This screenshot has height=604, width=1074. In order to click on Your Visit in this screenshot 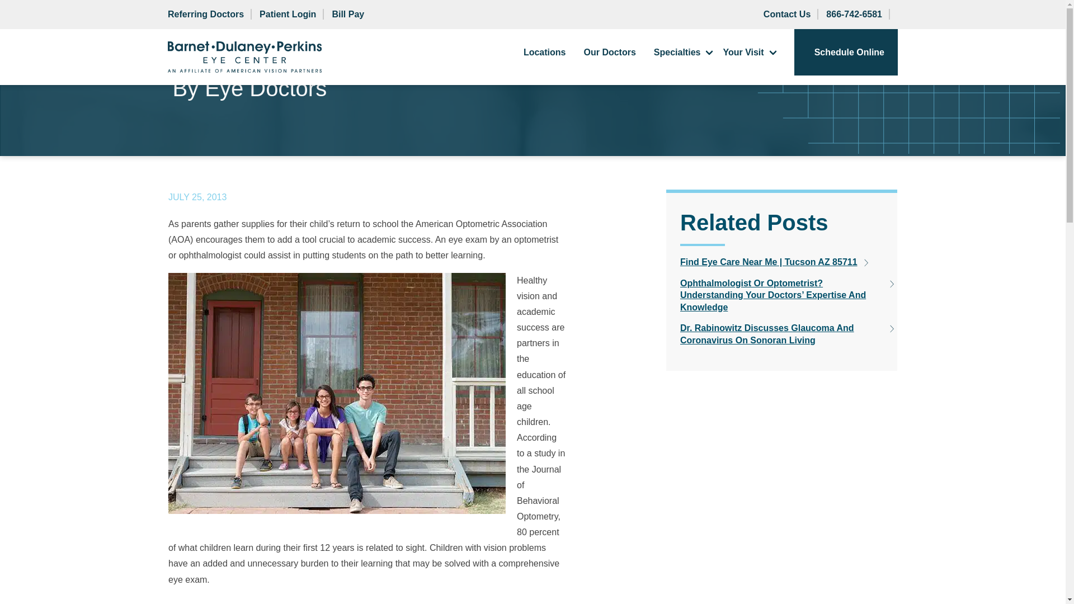, I will do `click(743, 52)`.